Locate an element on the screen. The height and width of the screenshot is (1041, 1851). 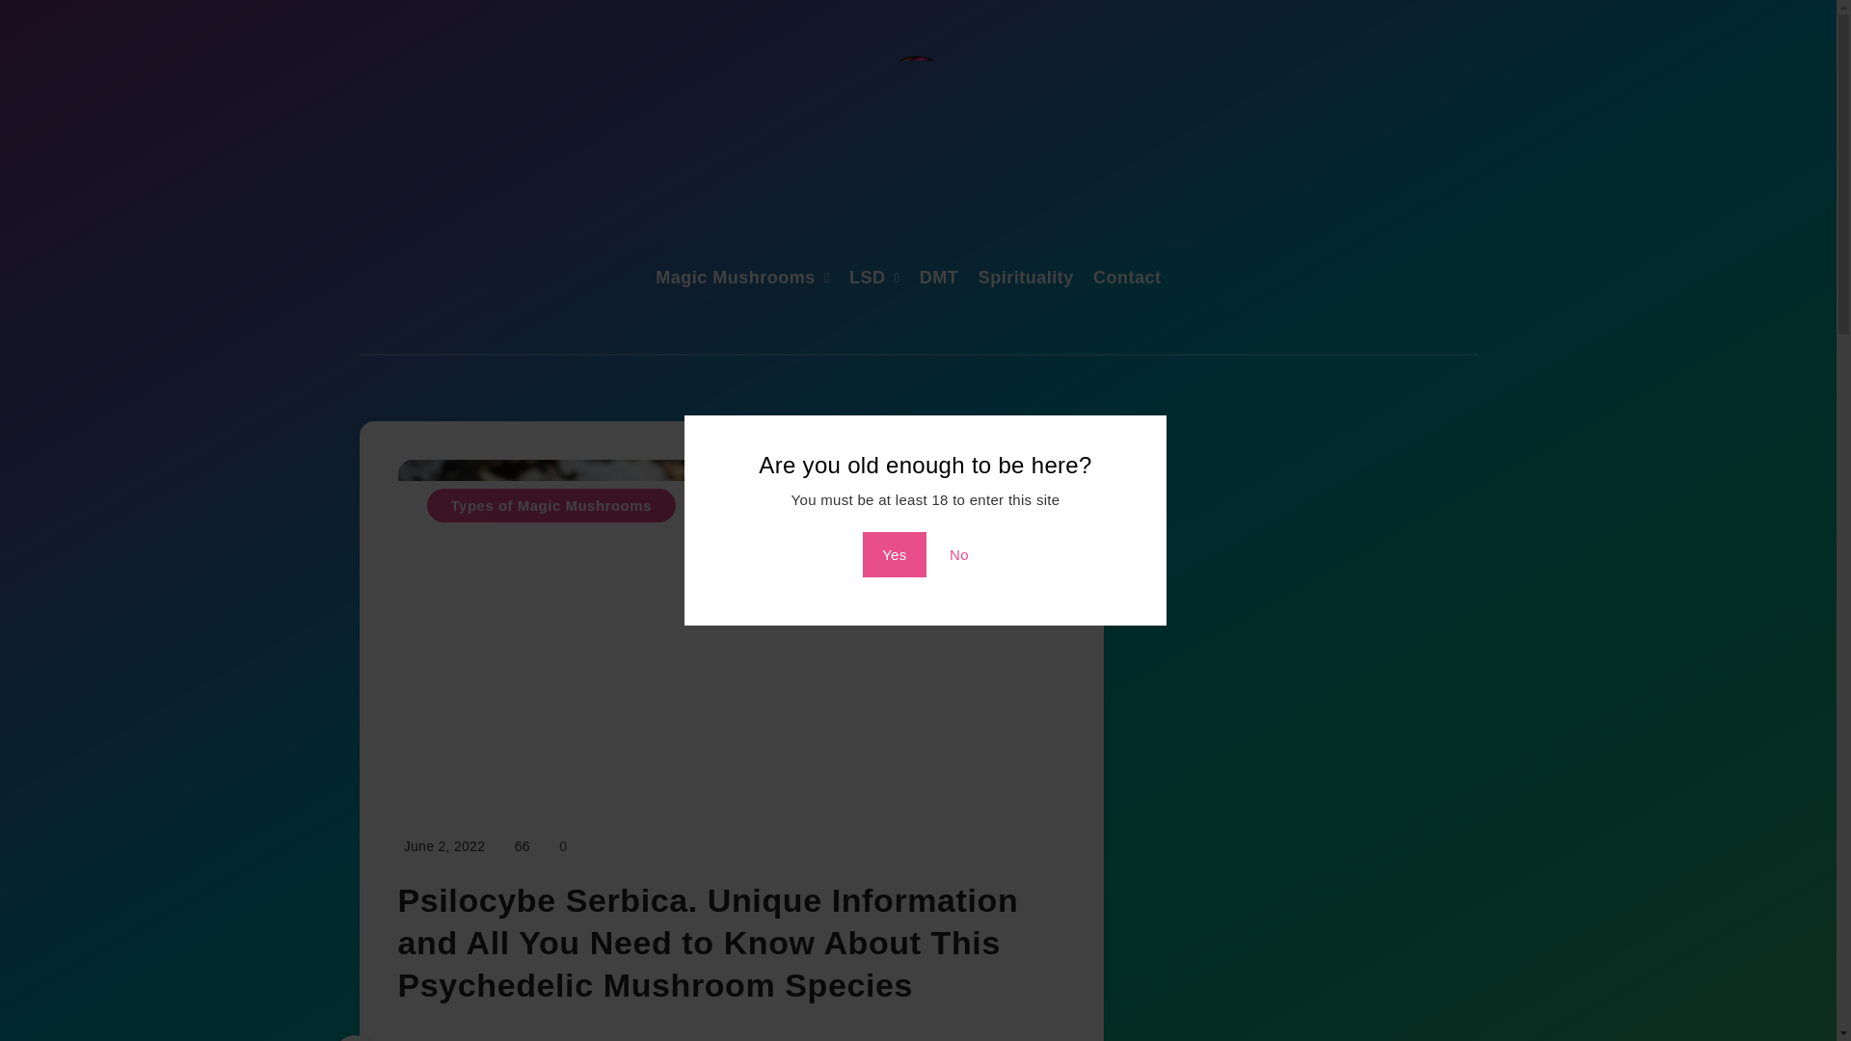
Types of Magic Mushrooms is located at coordinates (550, 505).